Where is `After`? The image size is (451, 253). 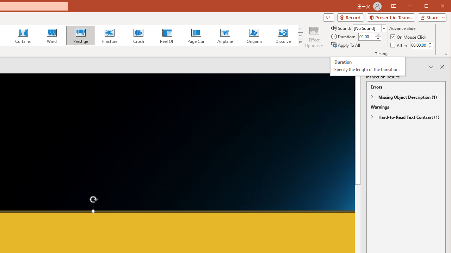 After is located at coordinates (399, 45).